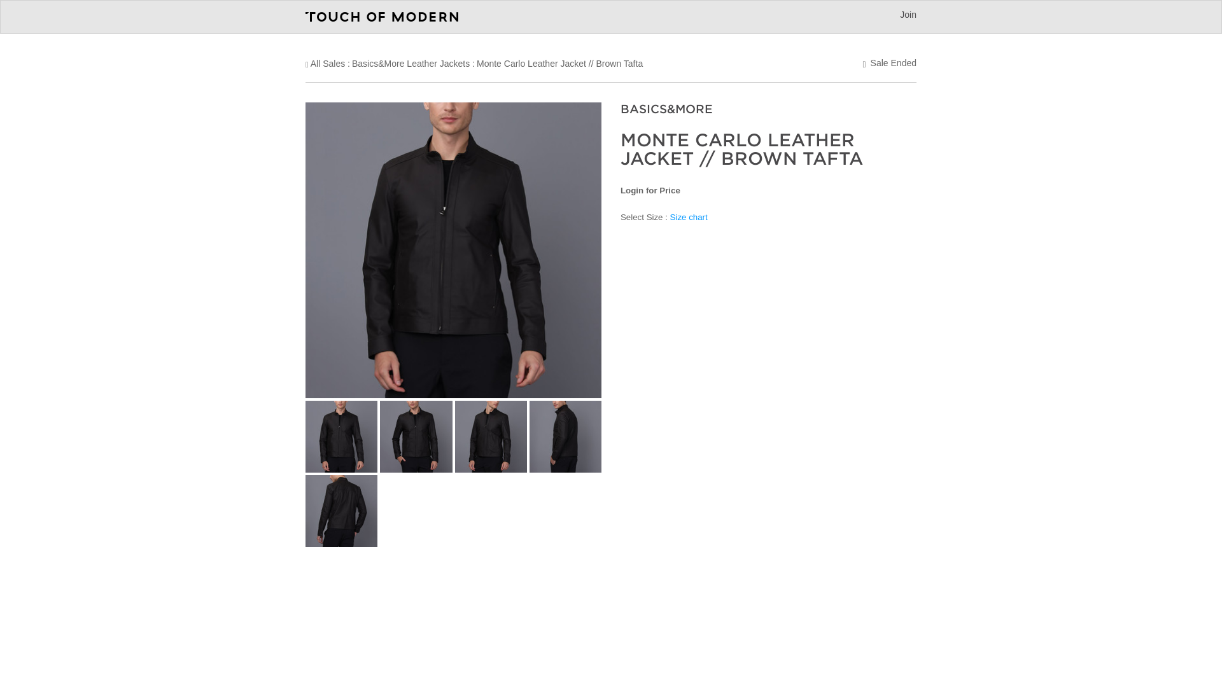  I want to click on Join, so click(908, 15).